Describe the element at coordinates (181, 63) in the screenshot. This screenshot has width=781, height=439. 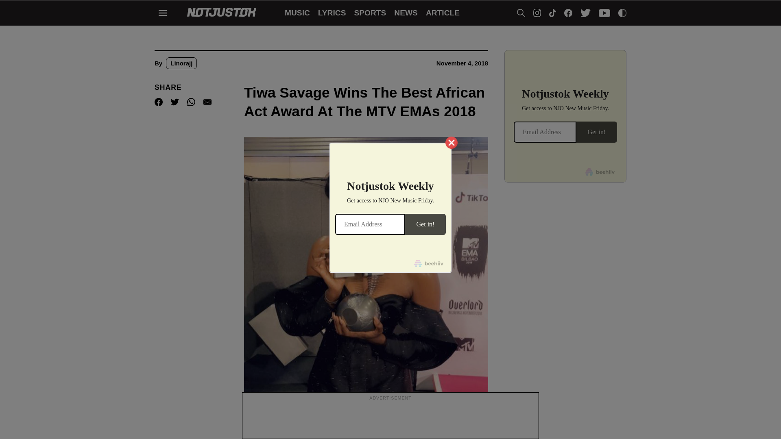
I see `Posts by Linorajj` at that location.